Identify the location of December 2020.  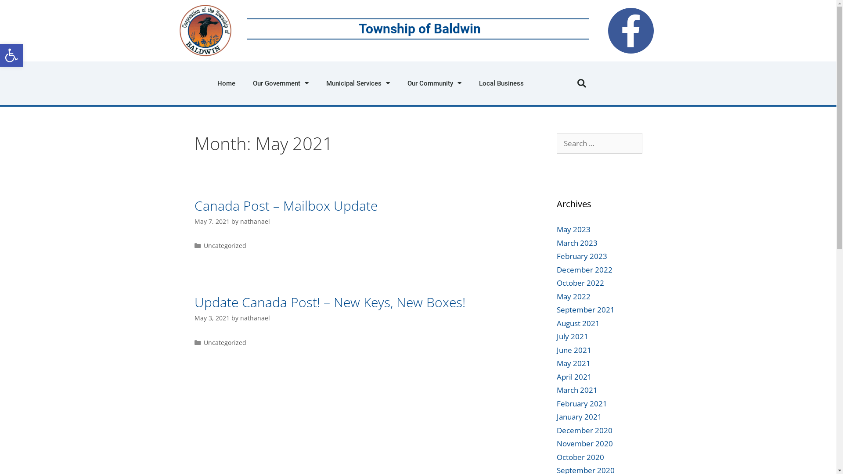
(585, 430).